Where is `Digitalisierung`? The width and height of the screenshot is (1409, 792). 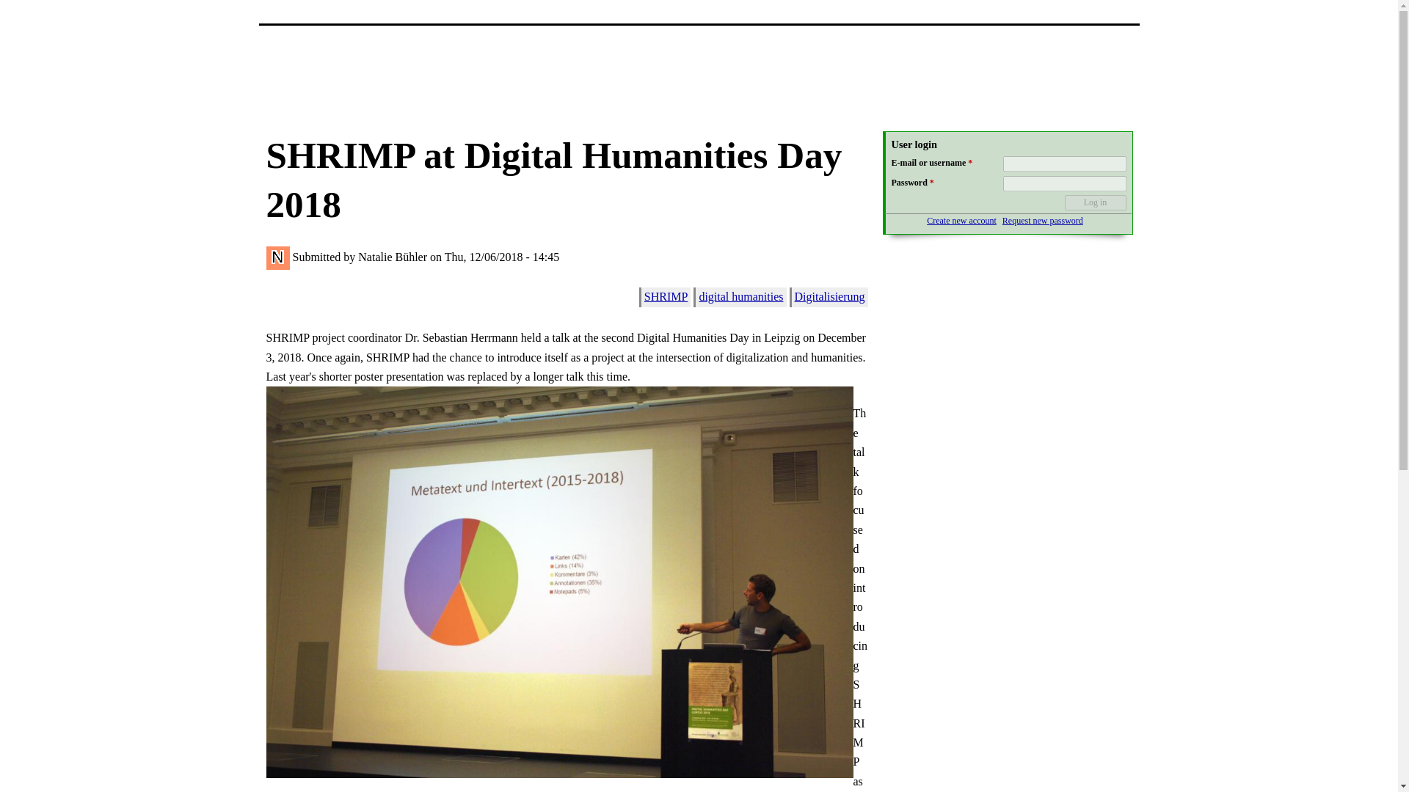
Digitalisierung is located at coordinates (829, 296).